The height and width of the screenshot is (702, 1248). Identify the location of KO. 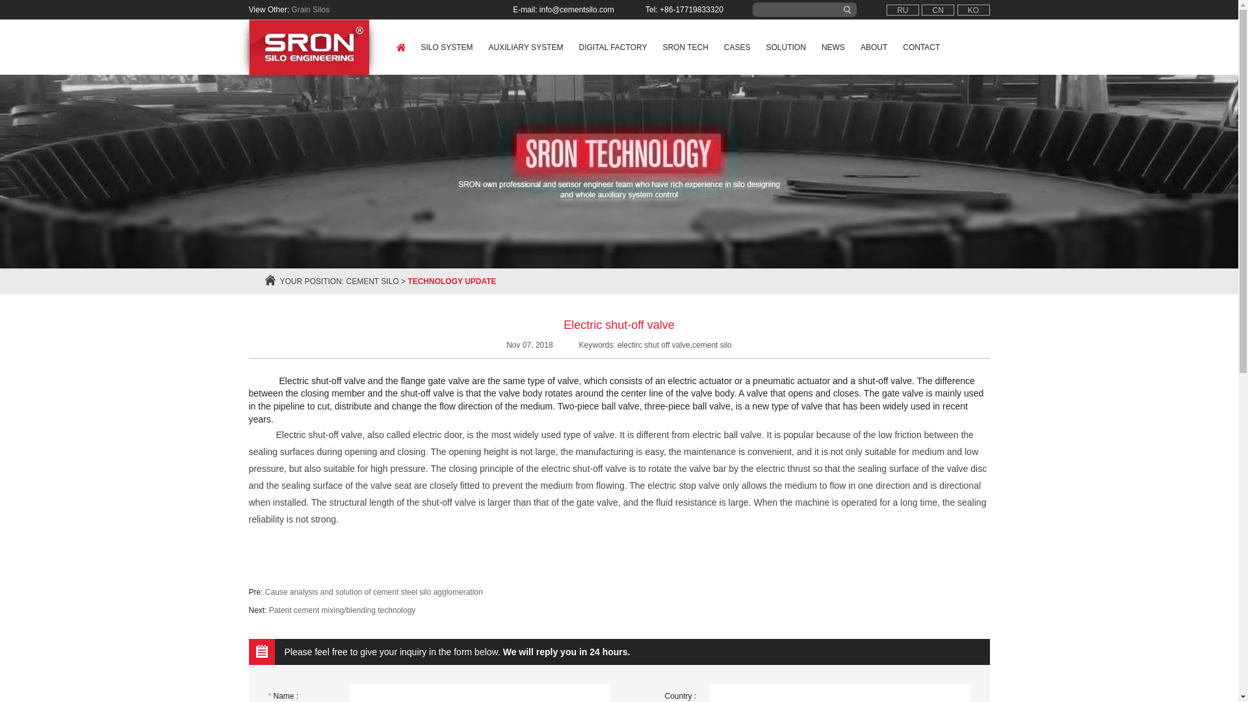
(973, 9).